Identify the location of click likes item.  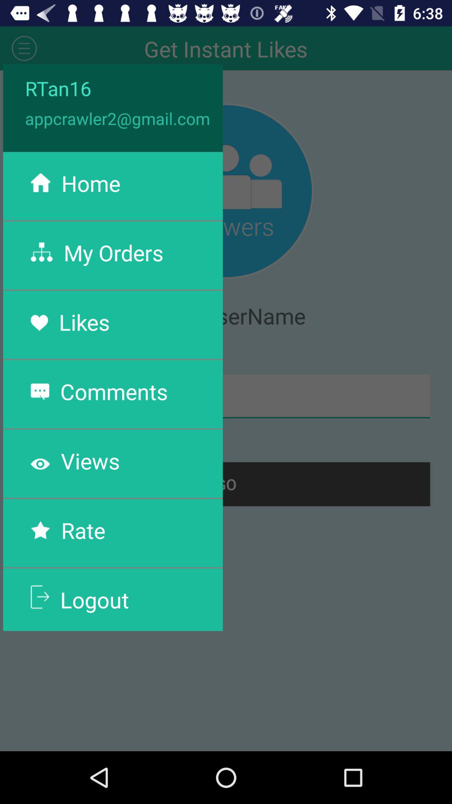
(84, 322).